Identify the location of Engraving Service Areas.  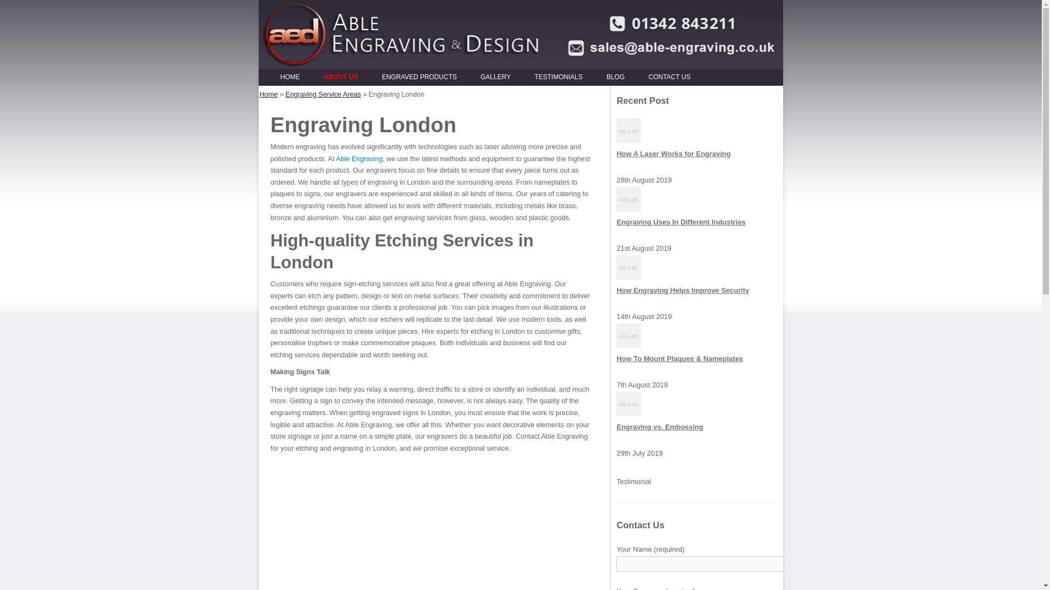
(323, 95).